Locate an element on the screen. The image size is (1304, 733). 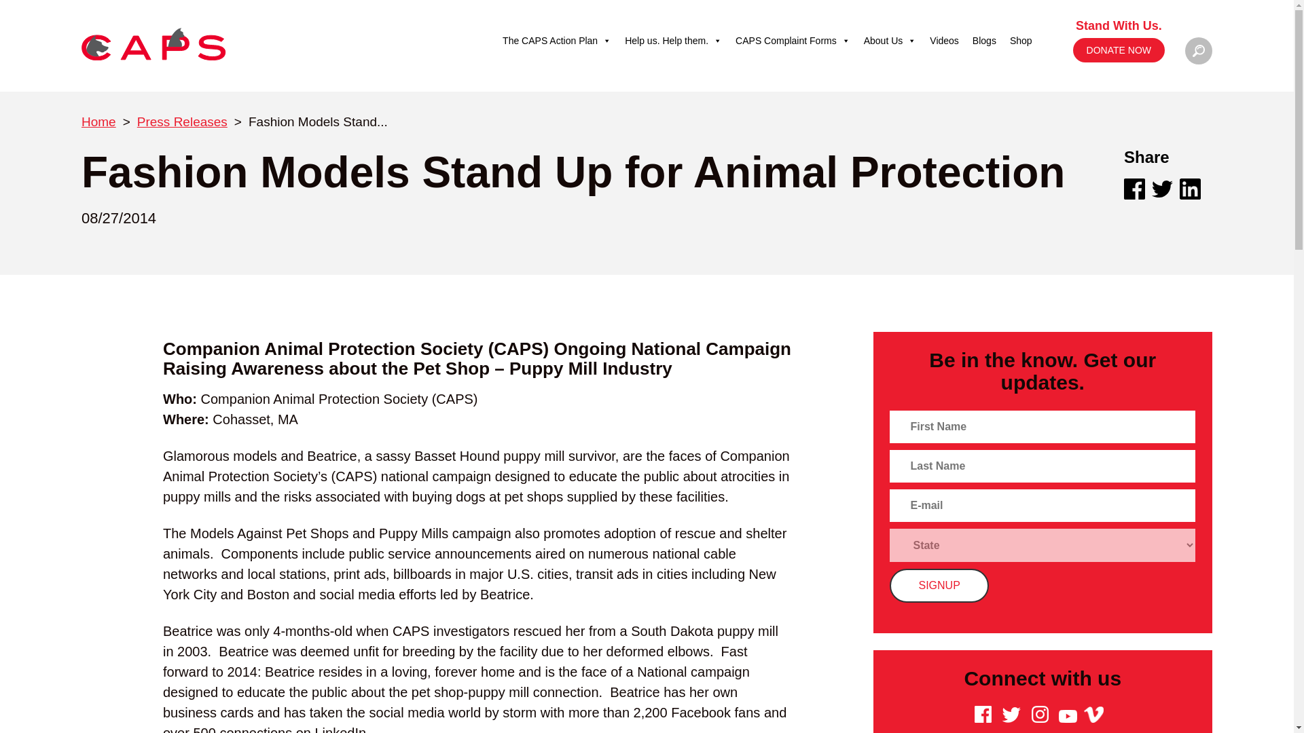
CAPS Complaint Forms is located at coordinates (793, 40).